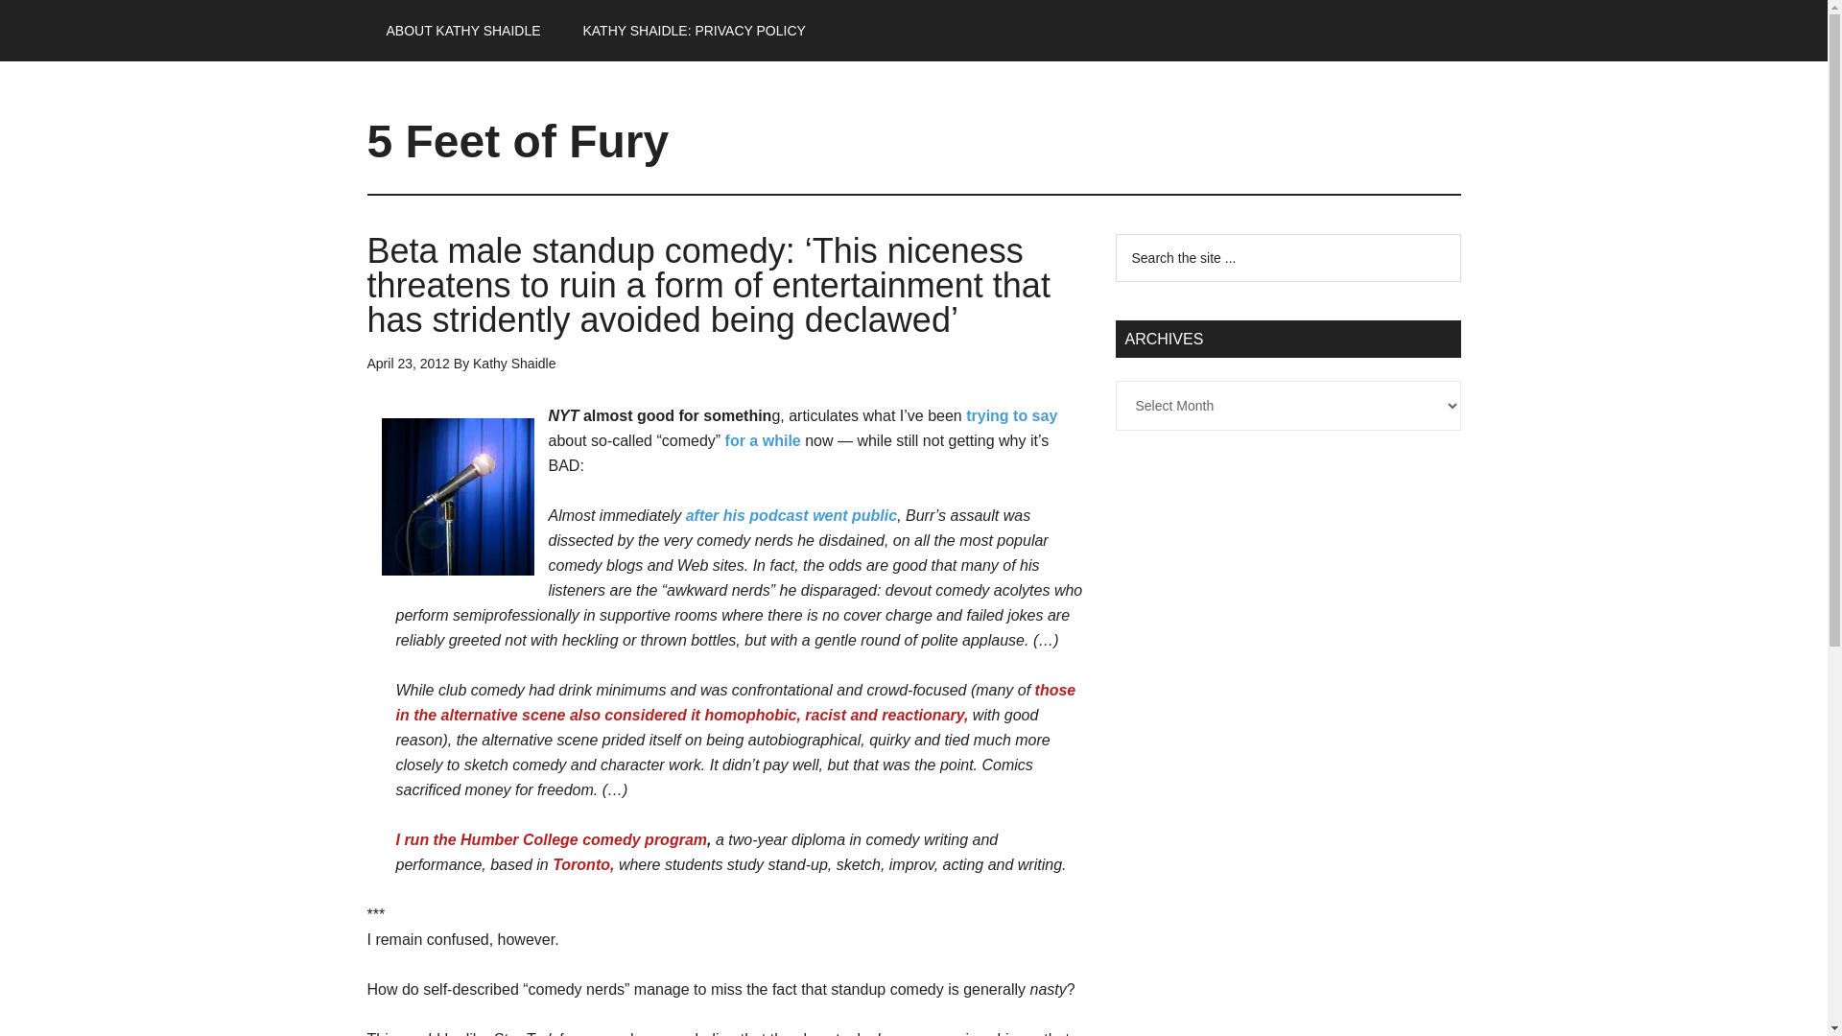 The width and height of the screenshot is (1842, 1036). I want to click on ABOUT KATHY SHAIDLE, so click(462, 31).